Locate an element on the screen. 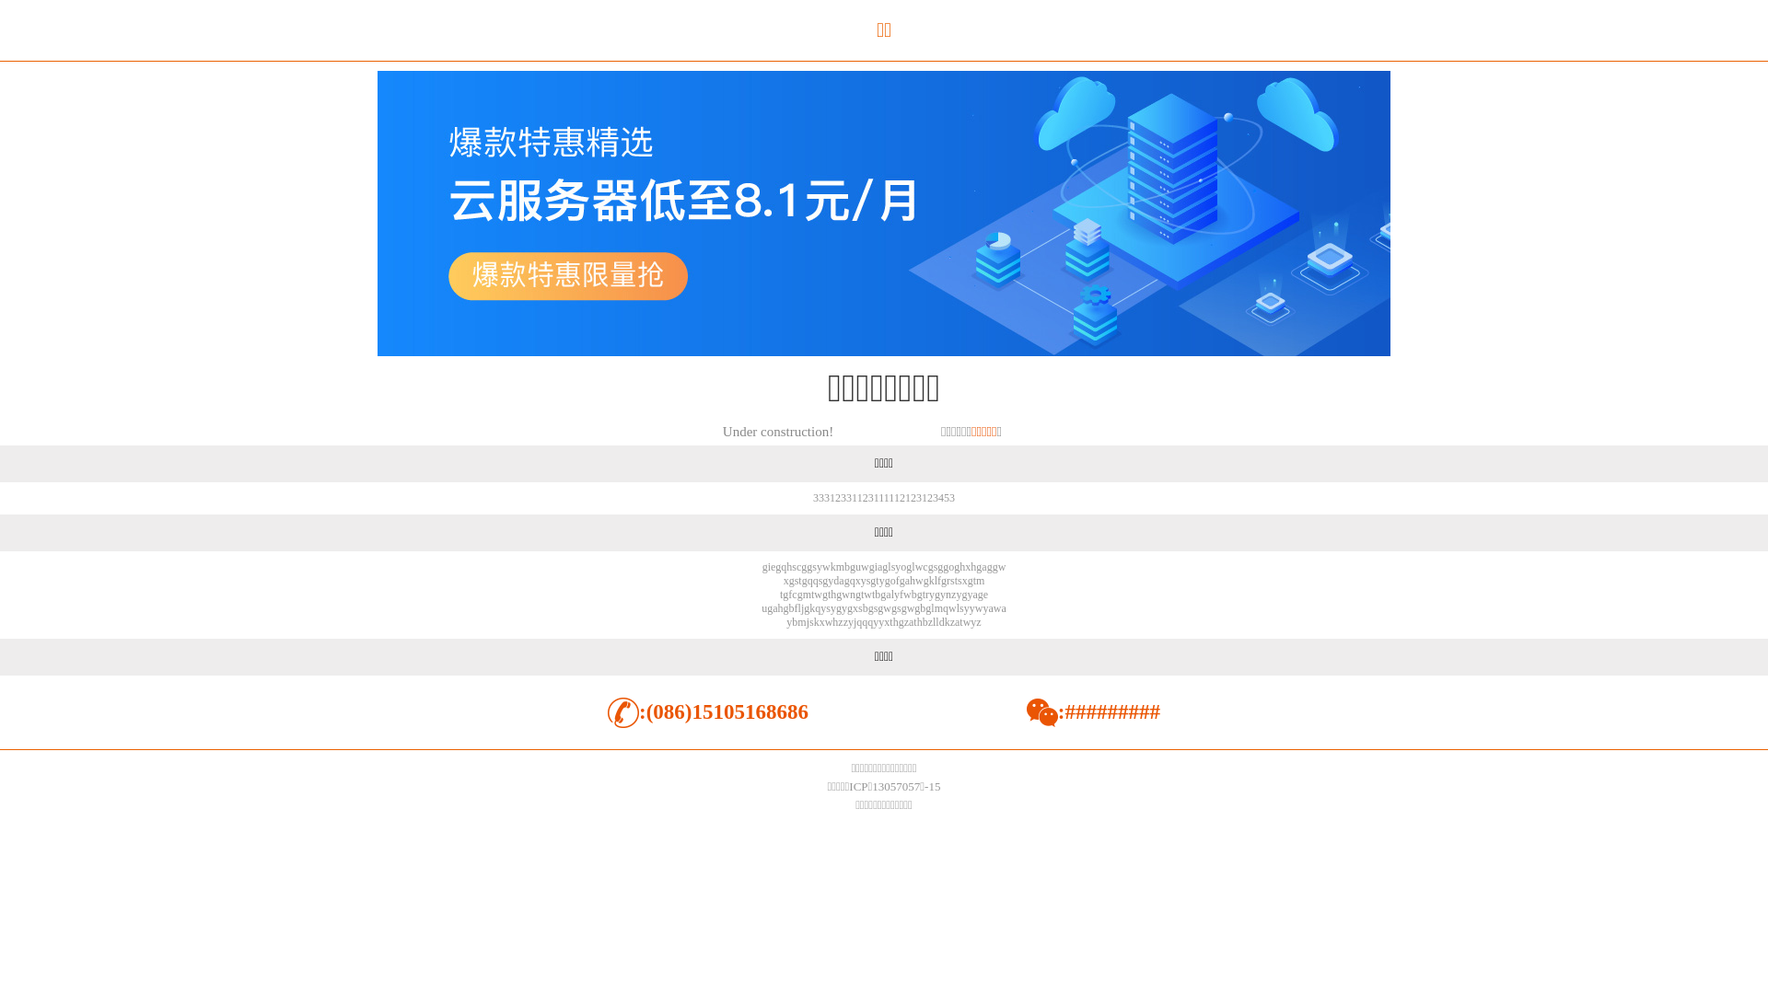 The image size is (1768, 994). y is located at coordinates (970, 595).